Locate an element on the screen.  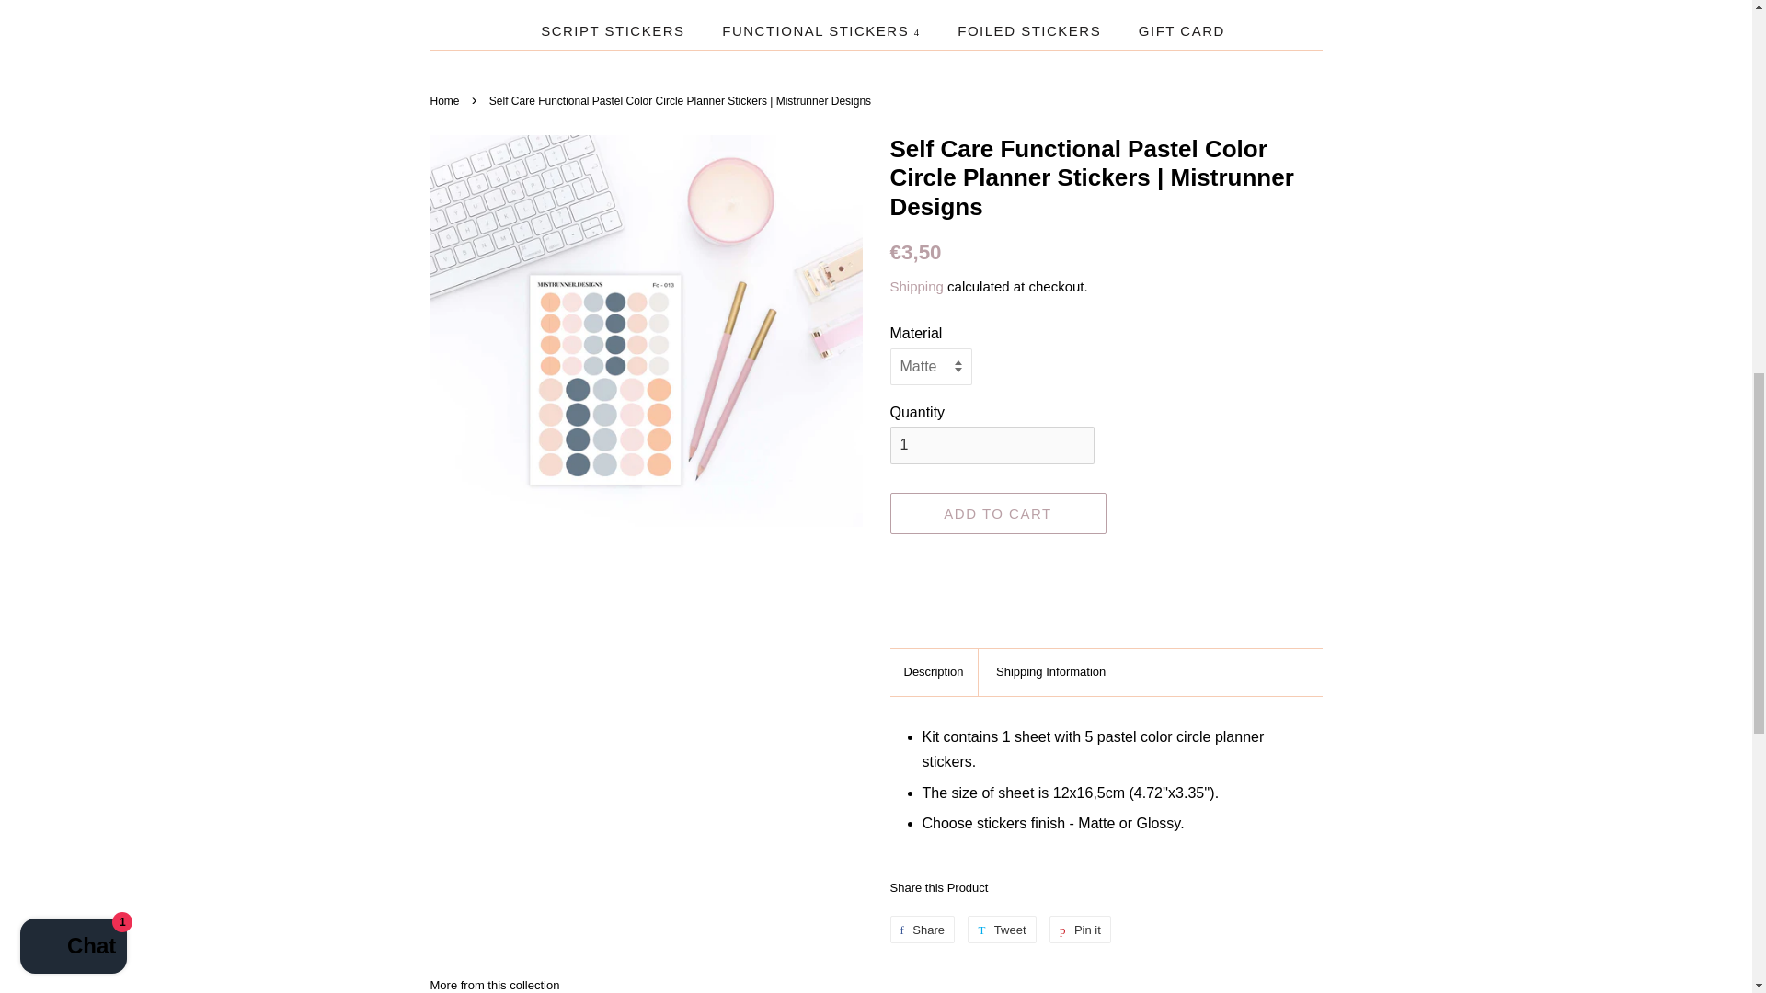
Back to the frontpage is located at coordinates (447, 100).